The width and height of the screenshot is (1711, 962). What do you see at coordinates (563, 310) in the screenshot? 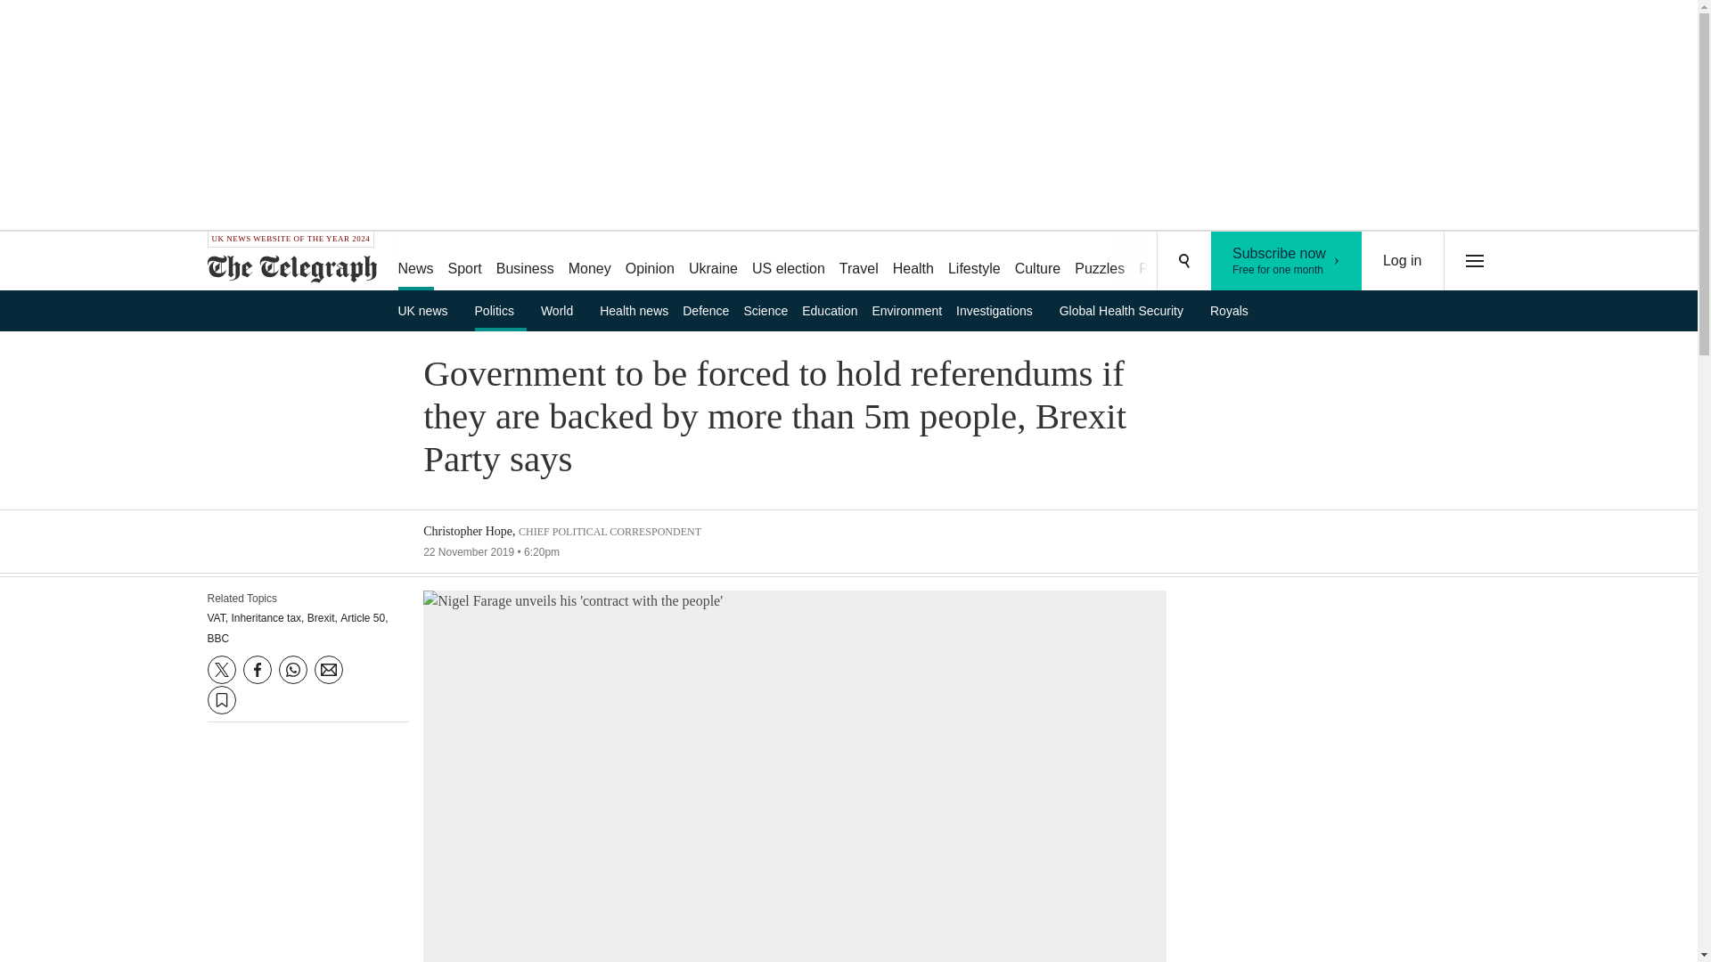
I see `World` at bounding box center [563, 310].